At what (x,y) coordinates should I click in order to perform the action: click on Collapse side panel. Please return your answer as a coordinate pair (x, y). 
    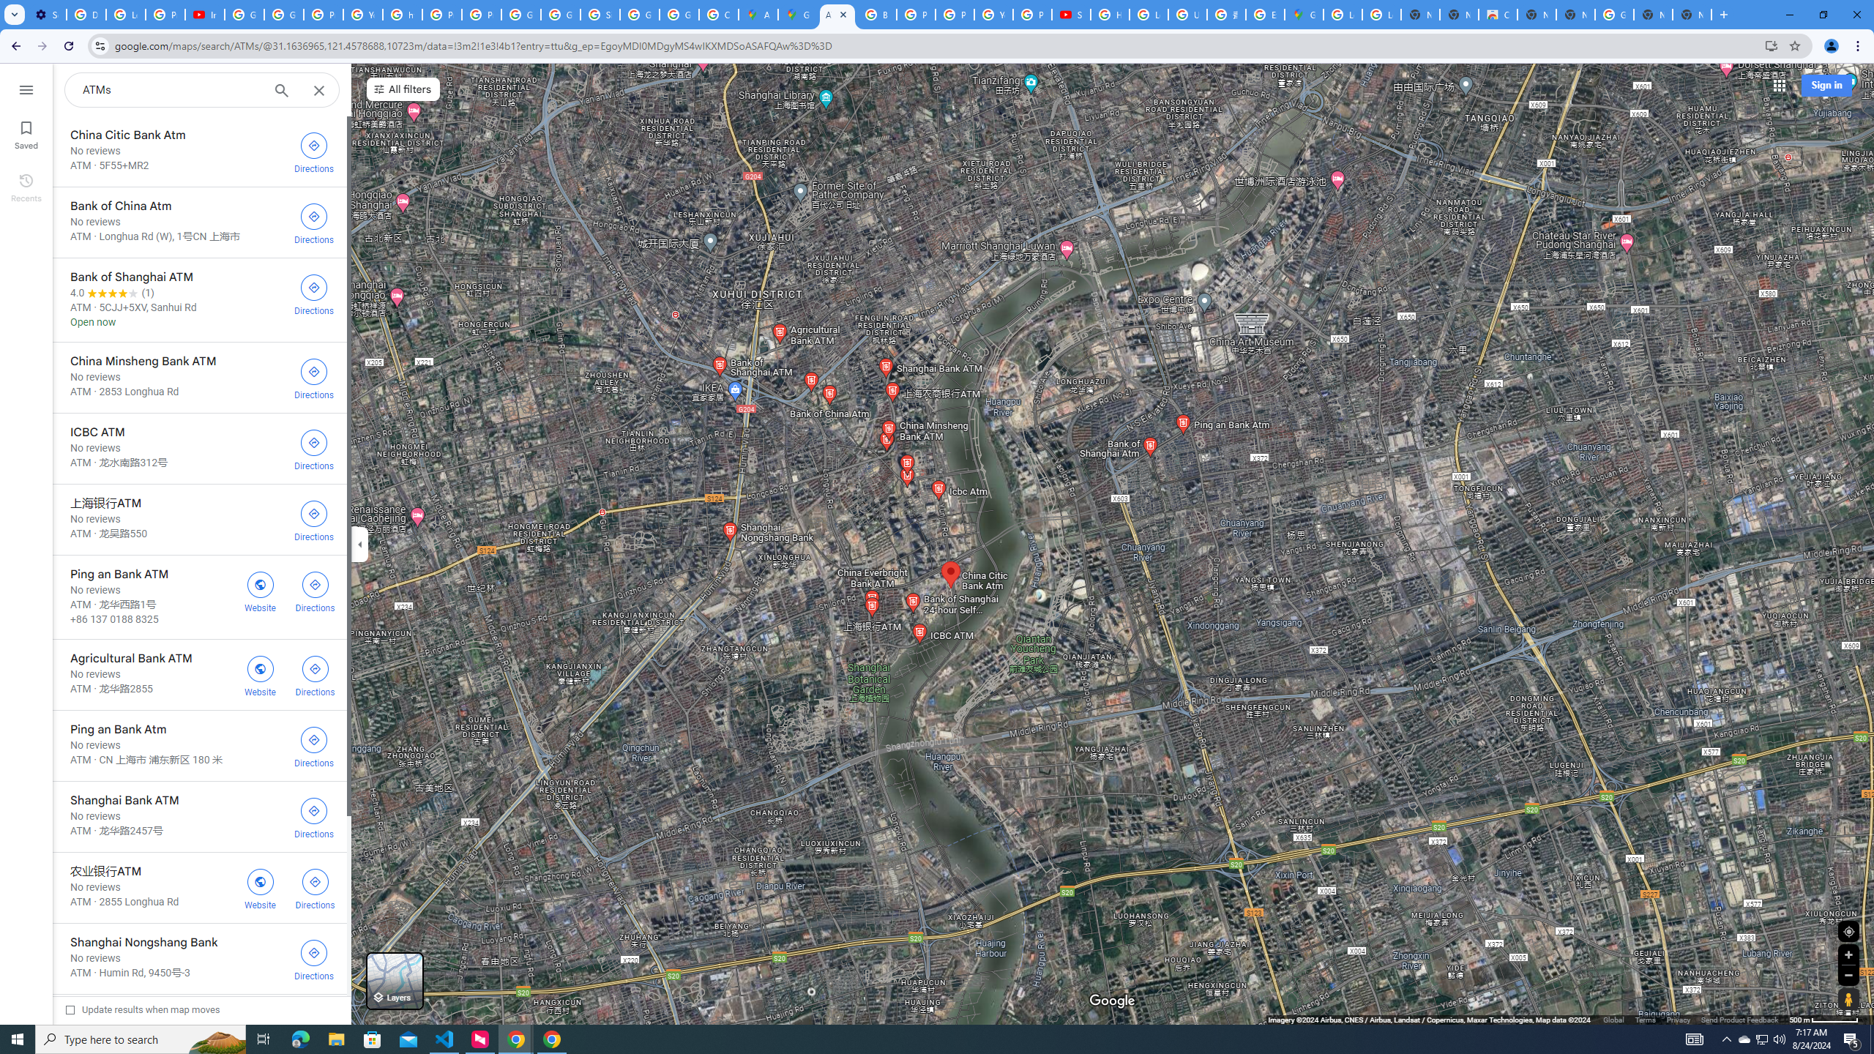
    Looking at the image, I should click on (359, 543).